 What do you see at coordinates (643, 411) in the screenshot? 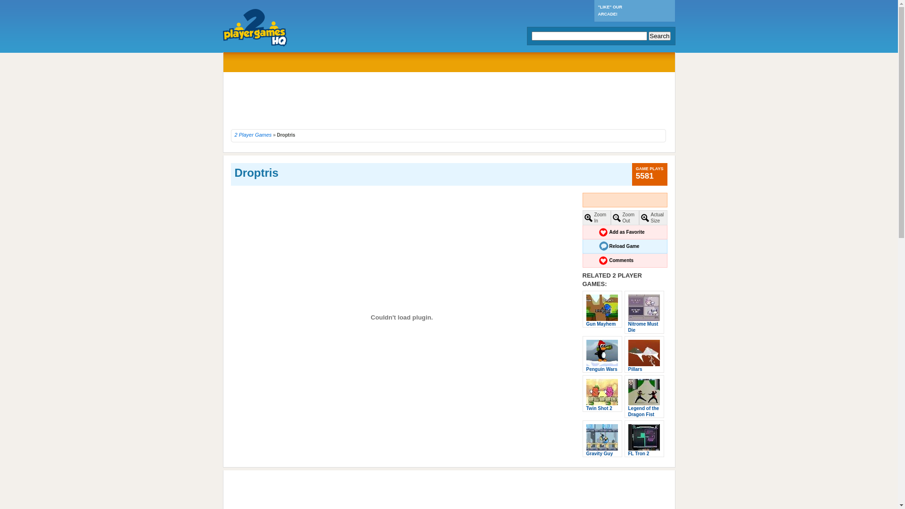
I see `Legend of the Dragon Fist` at bounding box center [643, 411].